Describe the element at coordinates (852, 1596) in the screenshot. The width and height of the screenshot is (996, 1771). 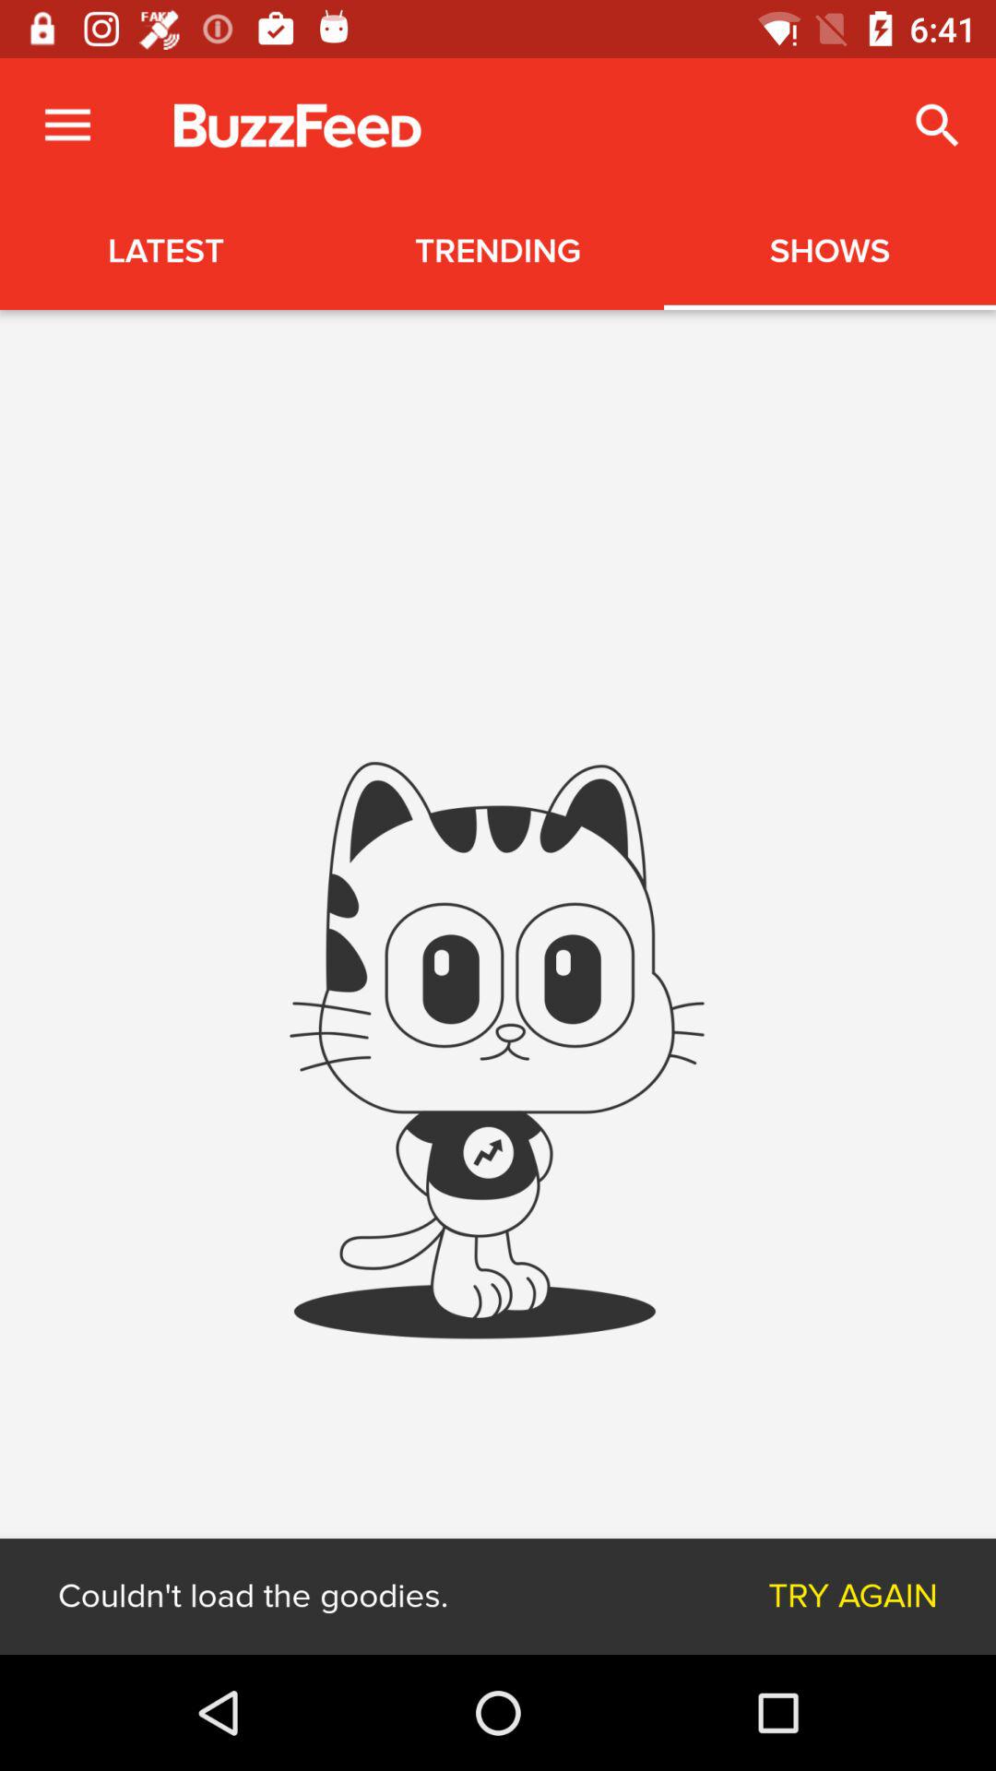
I see `choose item below the shows icon` at that location.